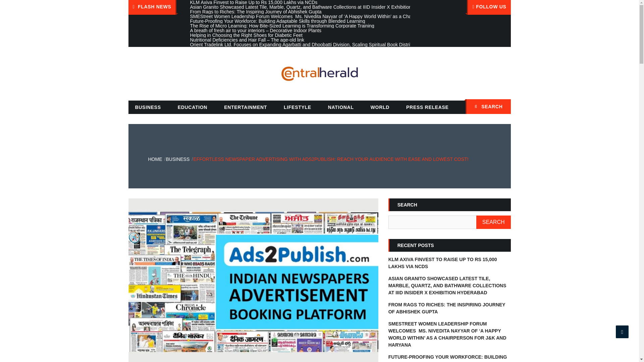  Describe the element at coordinates (380, 107) in the screenshot. I see `WORLD` at that location.